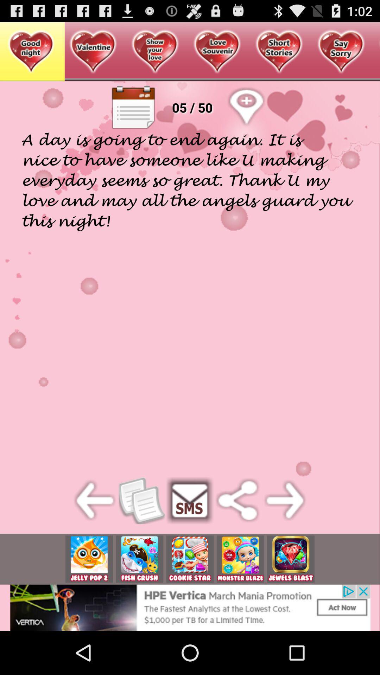  Describe the element at coordinates (95, 501) in the screenshot. I see `before` at that location.